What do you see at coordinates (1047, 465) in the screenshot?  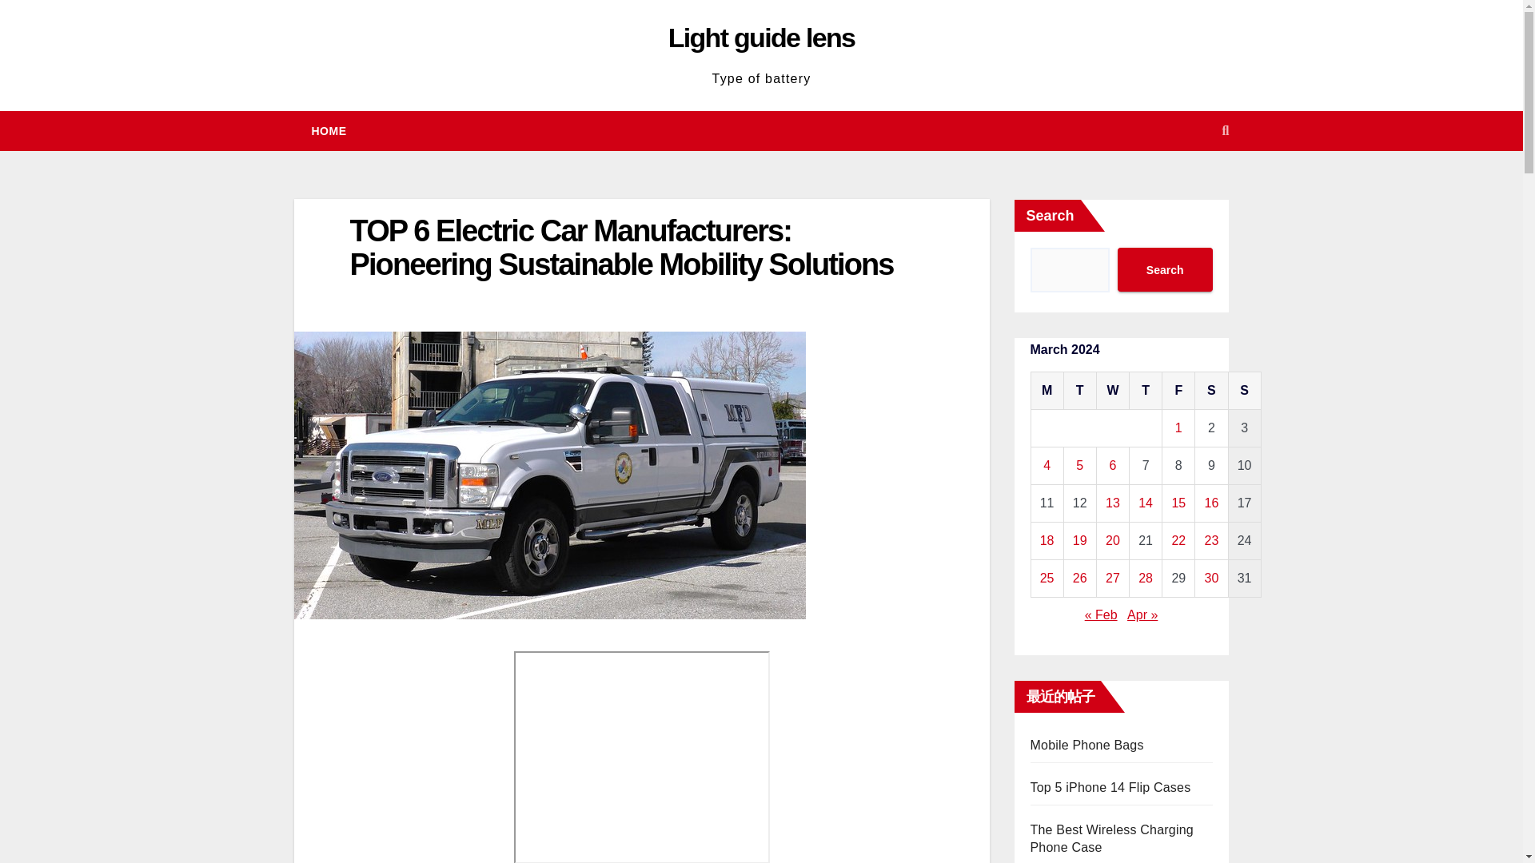 I see `4` at bounding box center [1047, 465].